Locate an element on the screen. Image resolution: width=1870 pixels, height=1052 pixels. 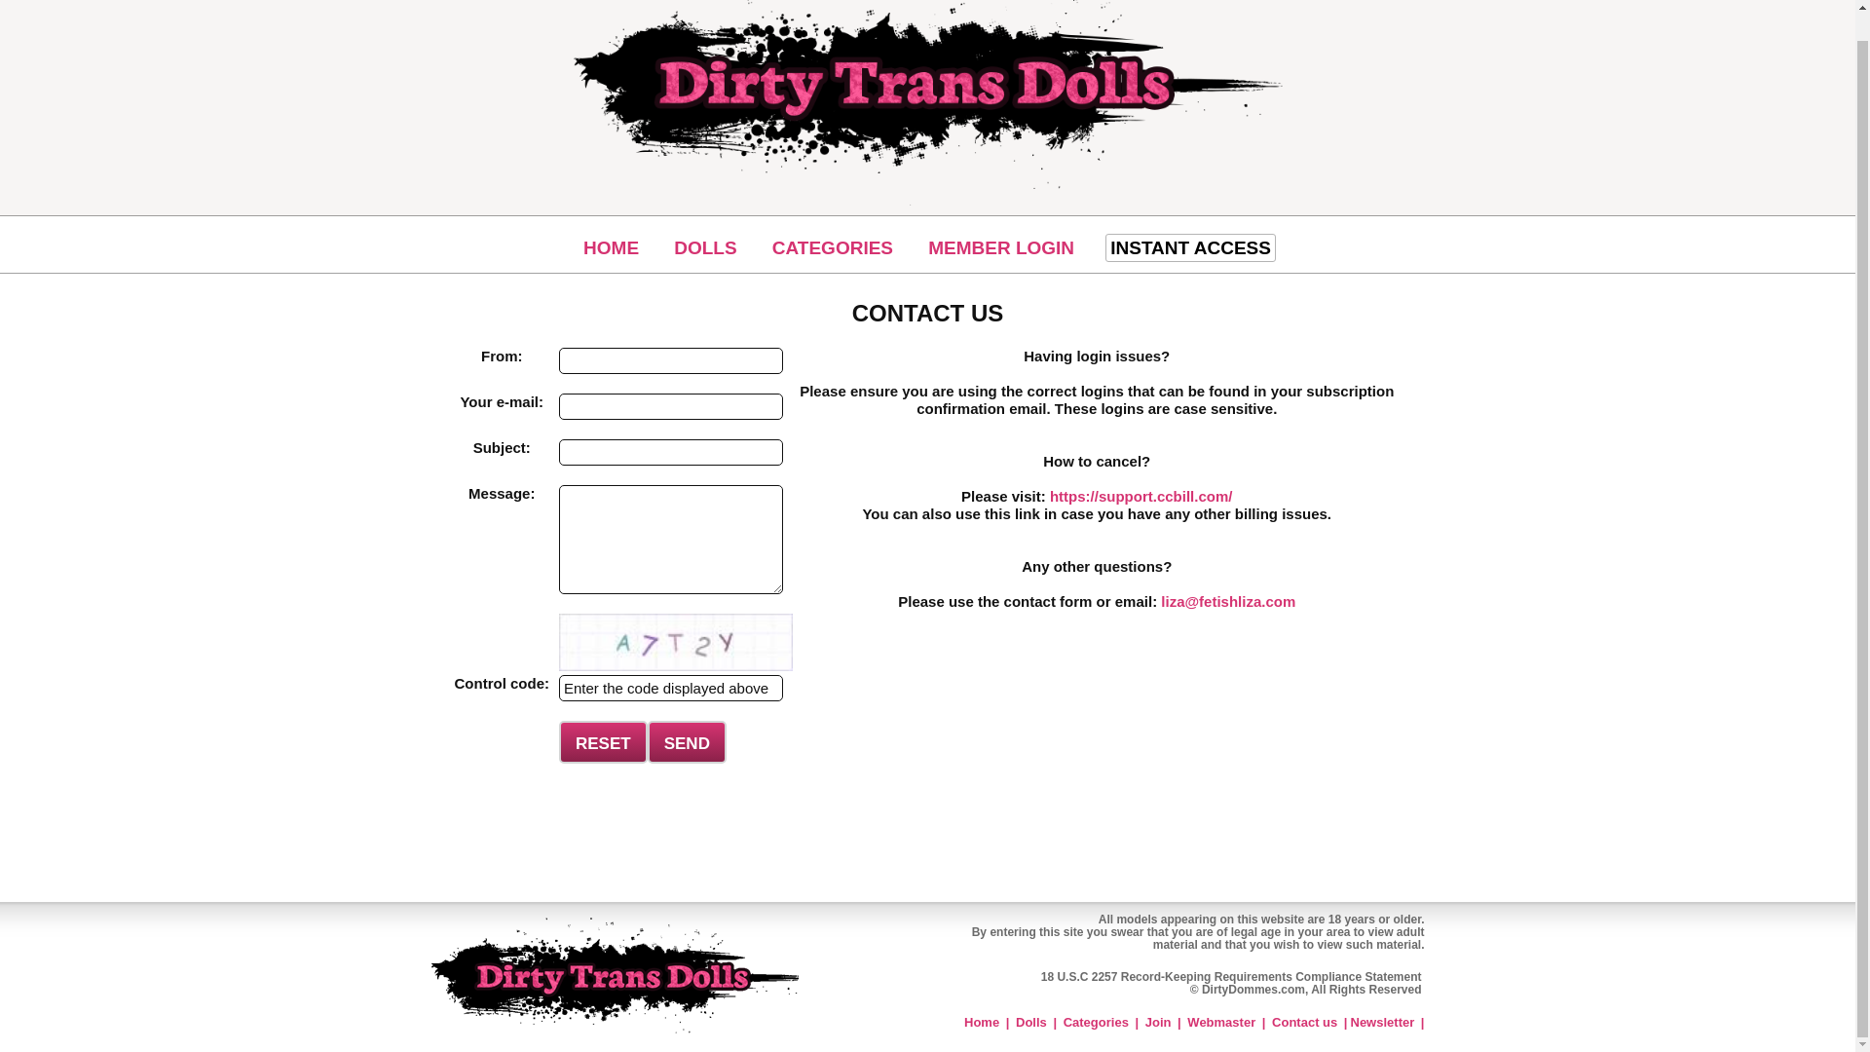
Webmaster is located at coordinates (1221, 1023).